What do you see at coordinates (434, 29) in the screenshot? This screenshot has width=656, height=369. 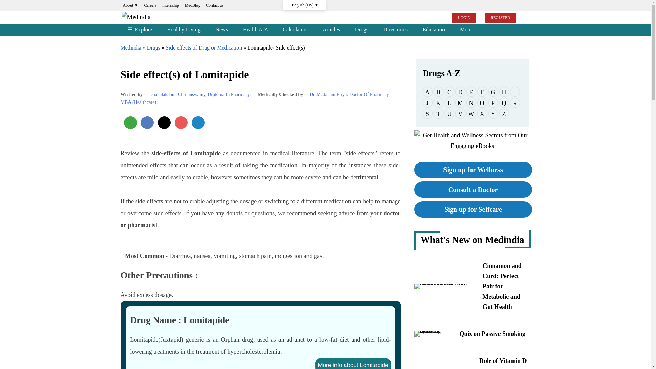 I see `Education` at bounding box center [434, 29].